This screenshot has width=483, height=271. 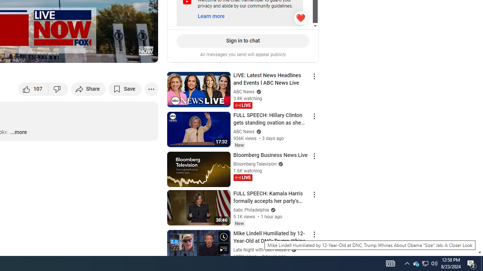 I want to click on Learn more, so click(x=211, y=16).